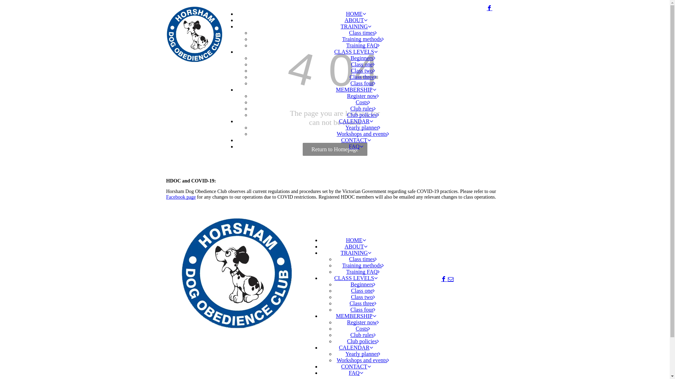  What do you see at coordinates (356, 20) in the screenshot?
I see `ABOUT` at bounding box center [356, 20].